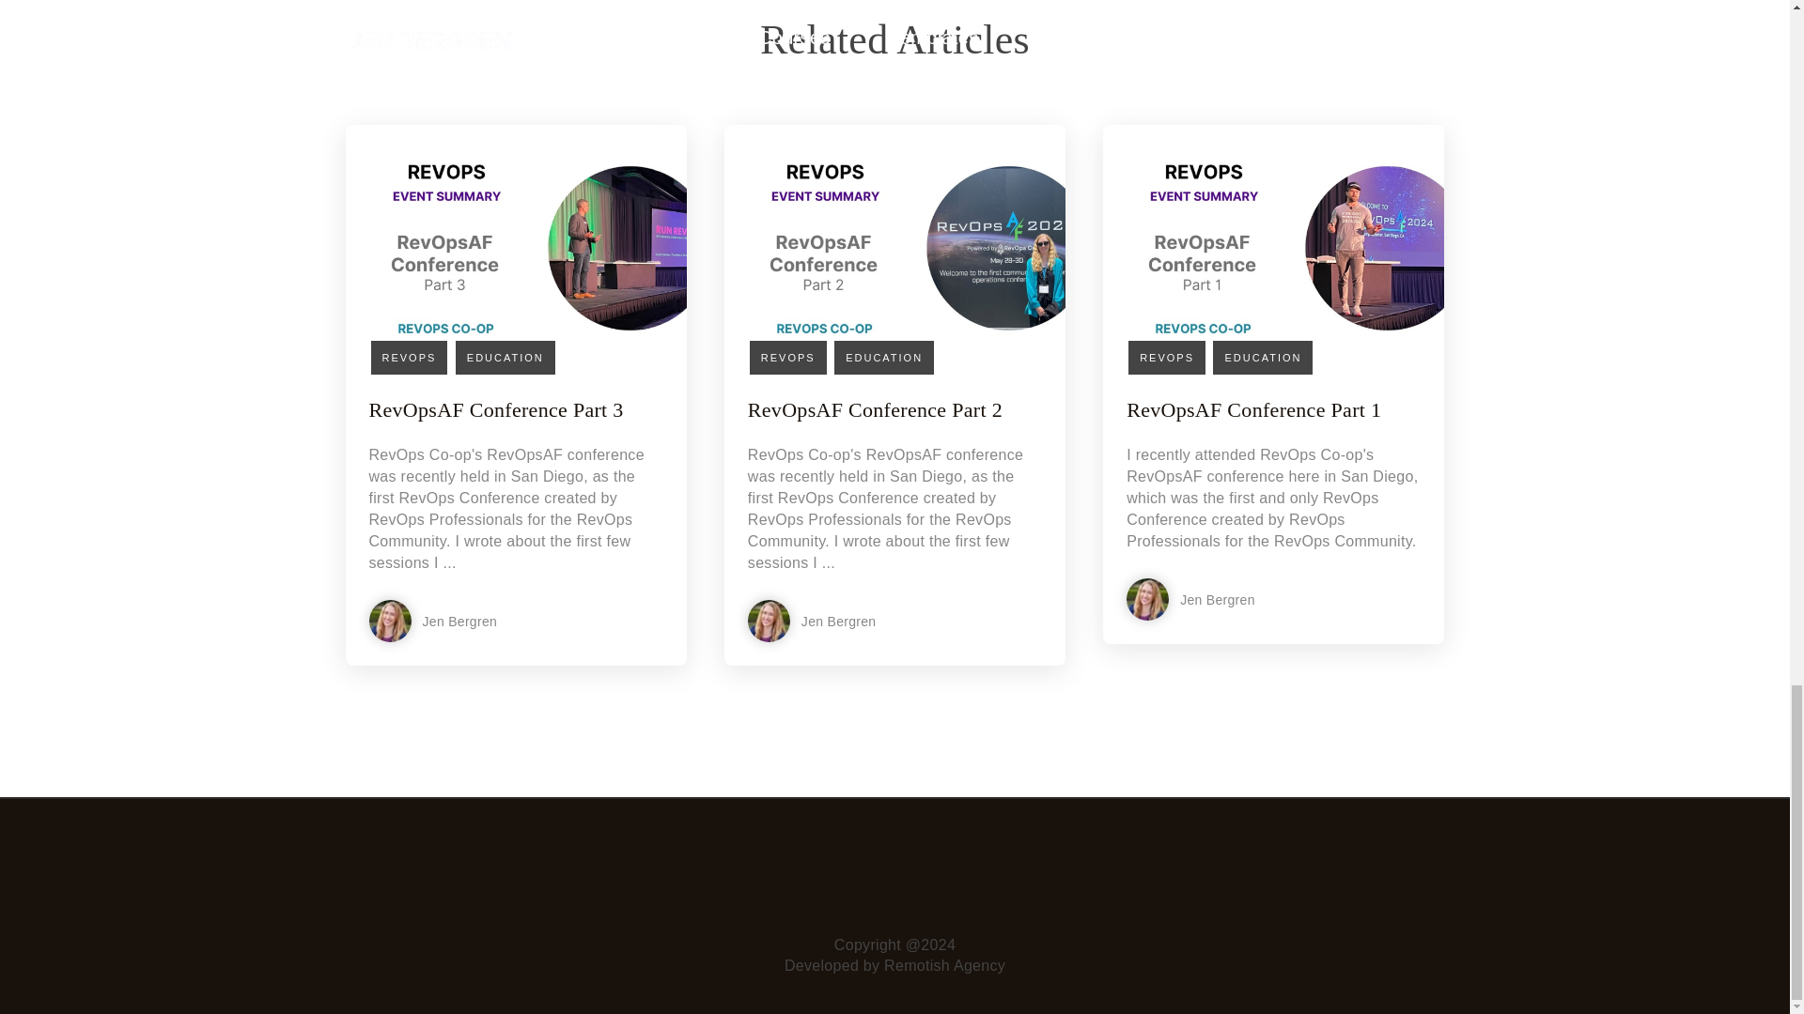 This screenshot has width=1804, height=1014. What do you see at coordinates (486, 621) in the screenshot?
I see `Jen Bergren` at bounding box center [486, 621].